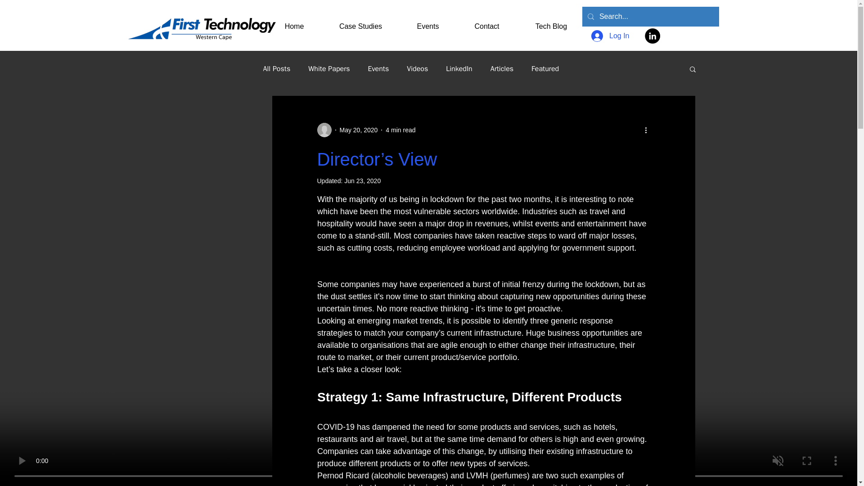  What do you see at coordinates (362, 181) in the screenshot?
I see `Jun 23, 2020` at bounding box center [362, 181].